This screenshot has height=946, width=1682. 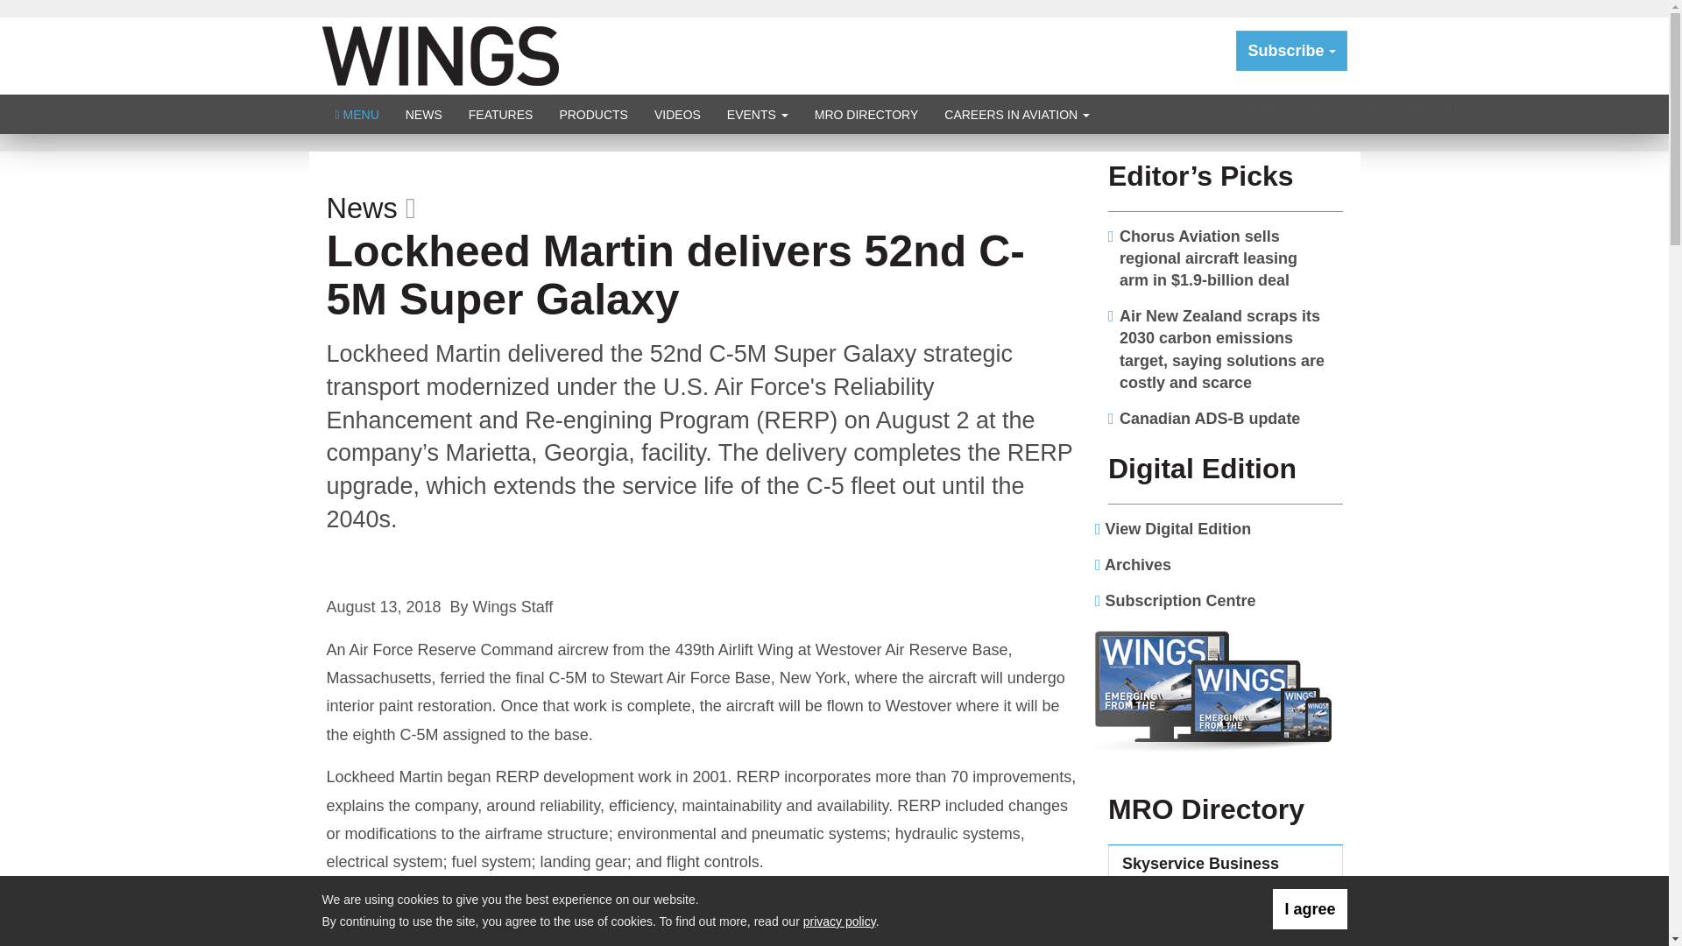 What do you see at coordinates (1017, 114) in the screenshot?
I see `CAREERS IN AVIATION` at bounding box center [1017, 114].